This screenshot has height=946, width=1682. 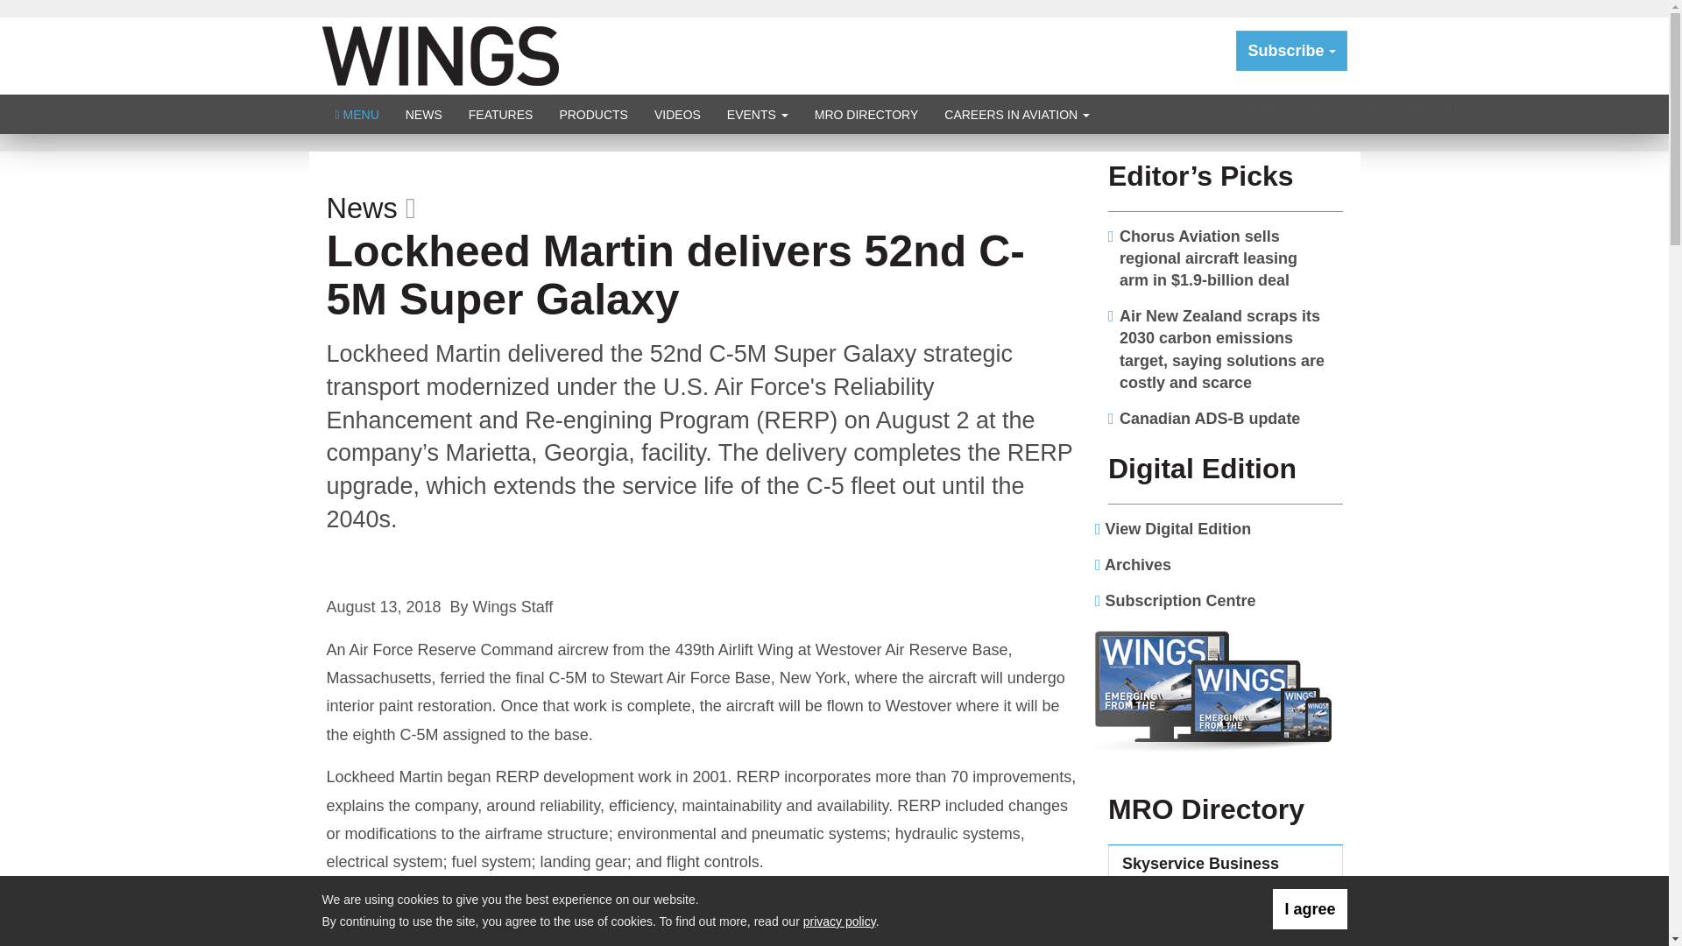 What do you see at coordinates (1017, 114) in the screenshot?
I see `CAREERS IN AVIATION` at bounding box center [1017, 114].